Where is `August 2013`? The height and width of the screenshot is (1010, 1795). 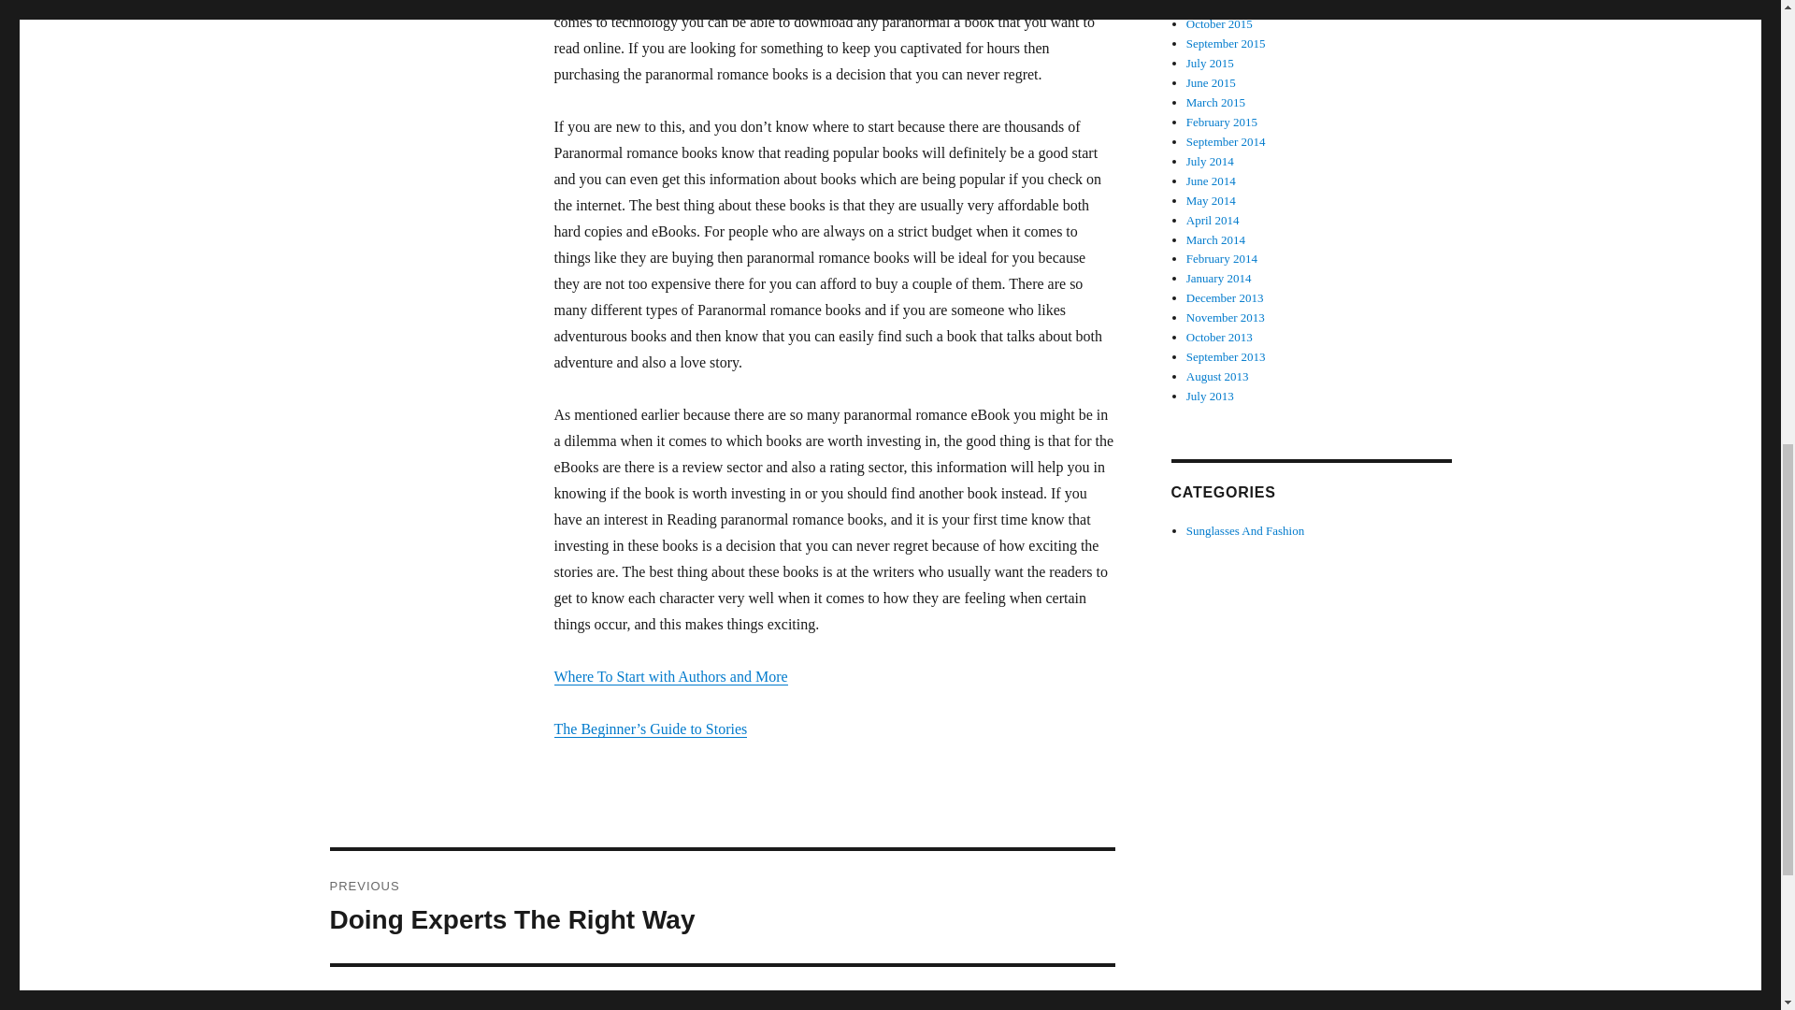
August 2013 is located at coordinates (1225, 6).